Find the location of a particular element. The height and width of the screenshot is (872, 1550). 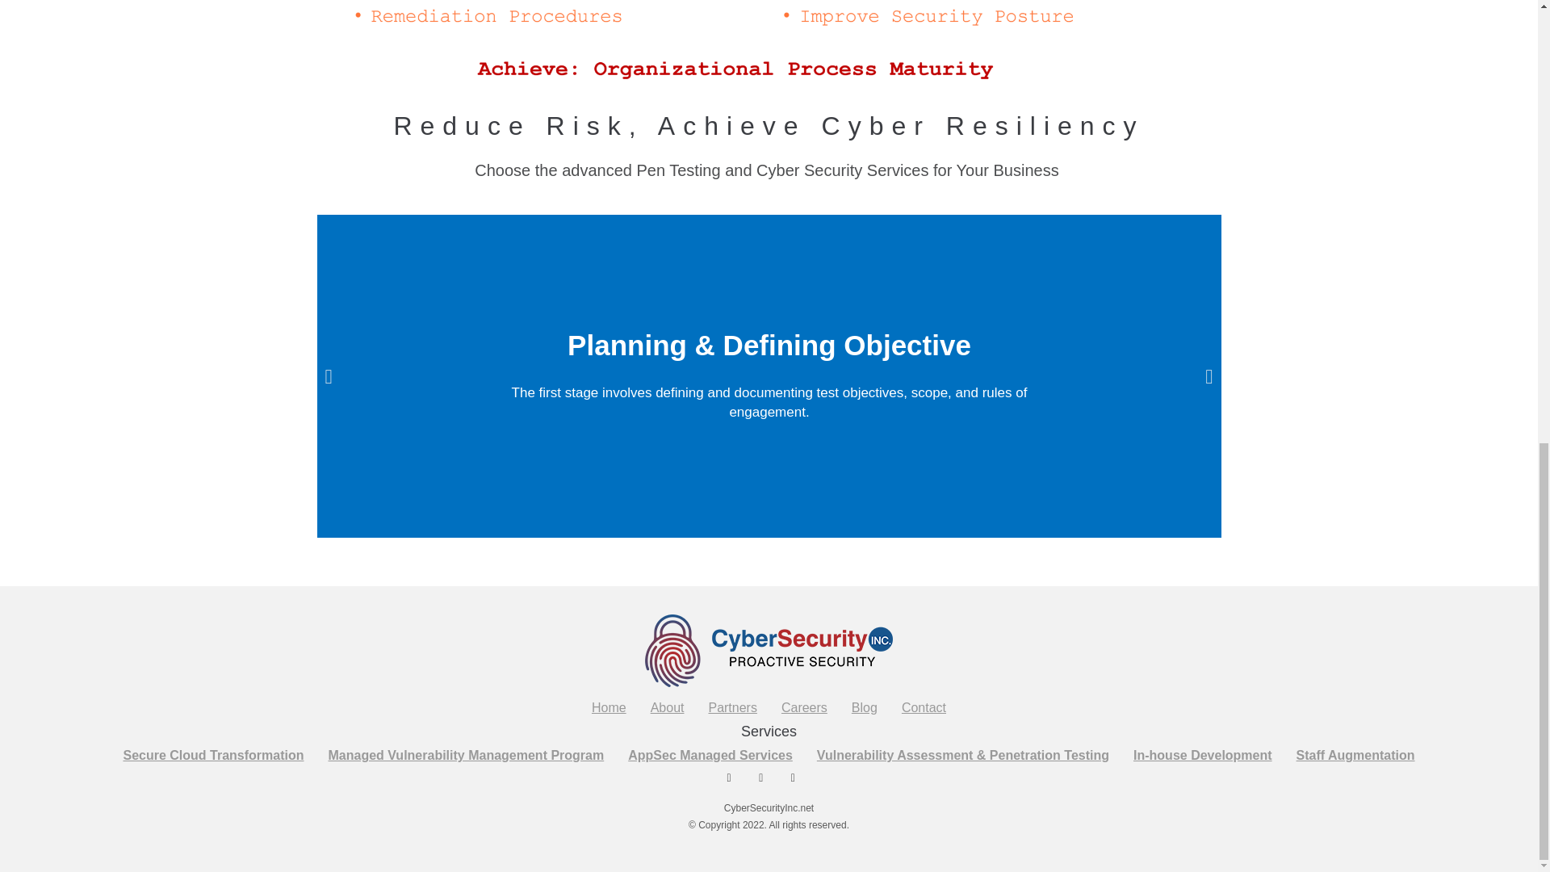

Managed Vulnerability Management Program is located at coordinates (467, 755).